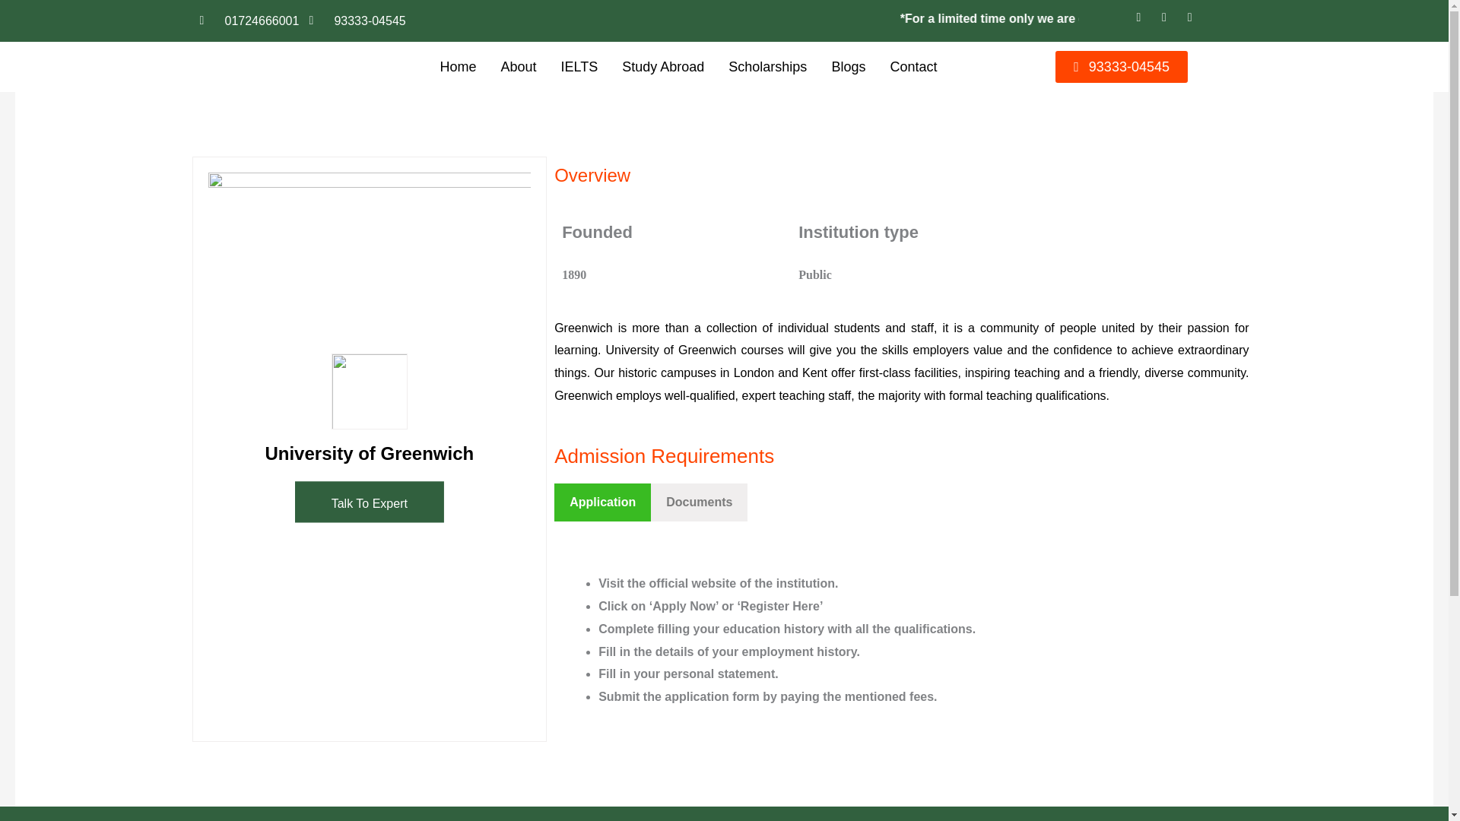 The image size is (1460, 821). Describe the element at coordinates (848, 67) in the screenshot. I see `Blogs` at that location.